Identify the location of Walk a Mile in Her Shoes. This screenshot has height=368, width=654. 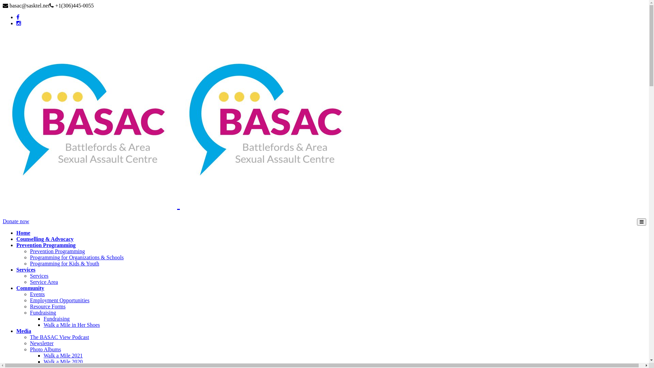
(72, 325).